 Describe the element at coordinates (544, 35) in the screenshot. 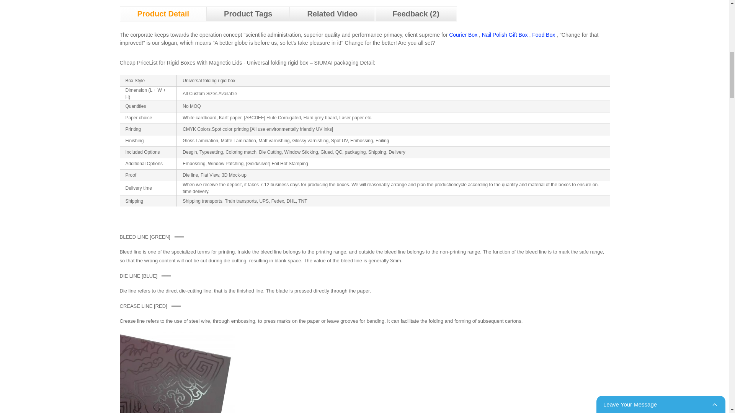

I see `Food Box` at that location.